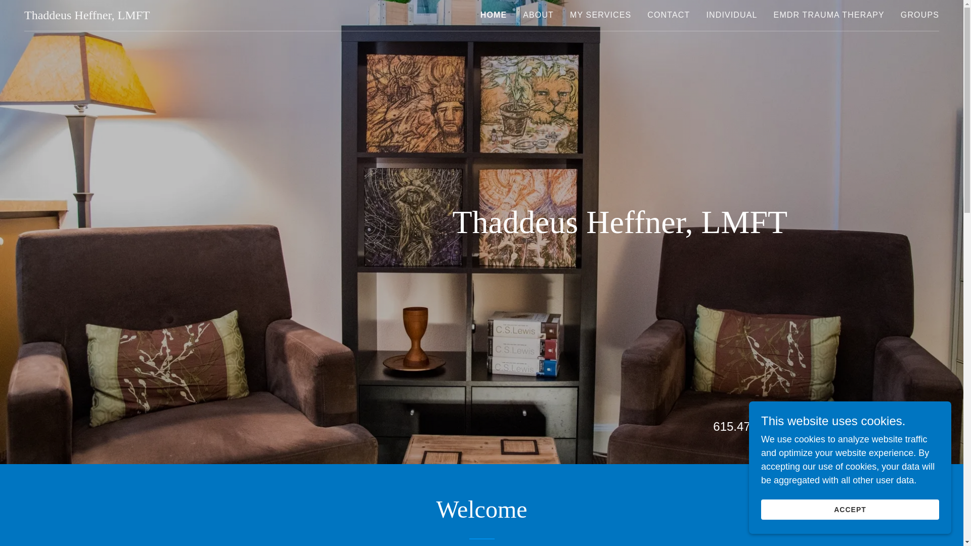  What do you see at coordinates (669, 15) in the screenshot?
I see `CONTACT` at bounding box center [669, 15].